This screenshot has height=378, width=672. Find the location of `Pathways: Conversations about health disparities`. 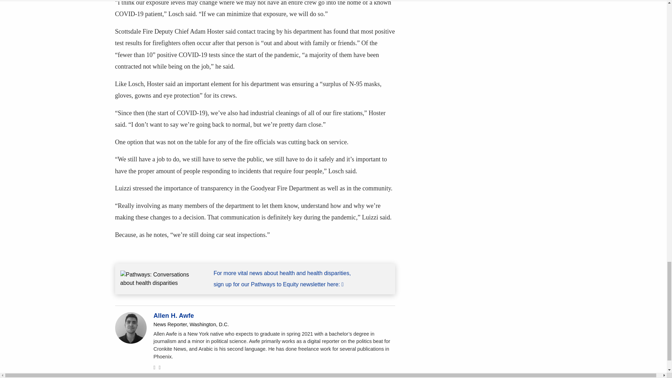

Pathways: Conversations about health disparities is located at coordinates (162, 279).